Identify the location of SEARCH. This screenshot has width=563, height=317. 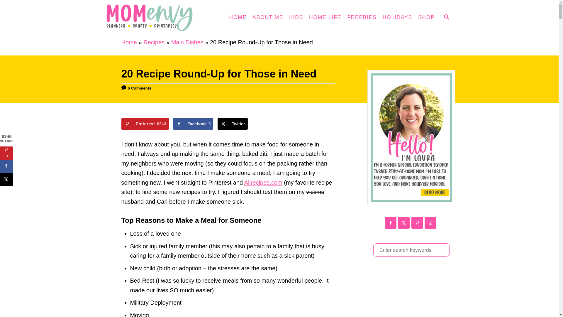
(446, 18).